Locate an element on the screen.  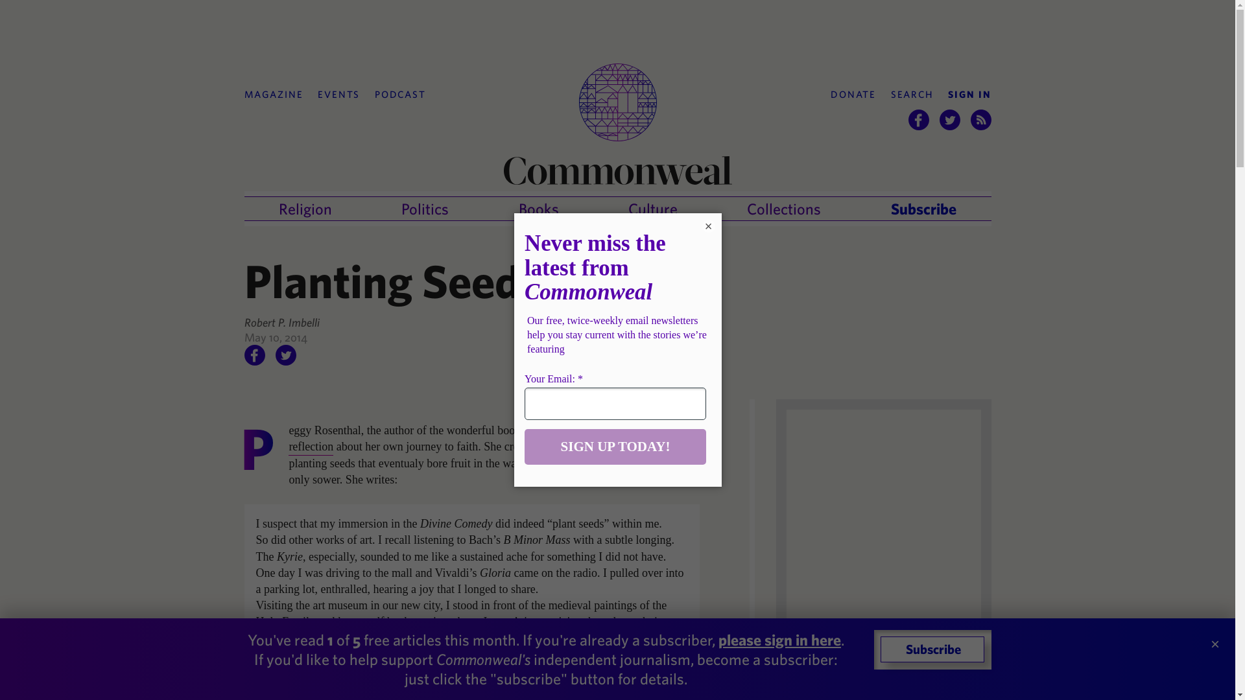
Robert P. Imbelli is located at coordinates (281, 322).